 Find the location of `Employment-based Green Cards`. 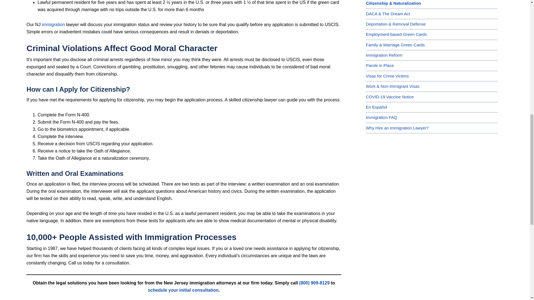

Employment-based Green Cards is located at coordinates (396, 34).